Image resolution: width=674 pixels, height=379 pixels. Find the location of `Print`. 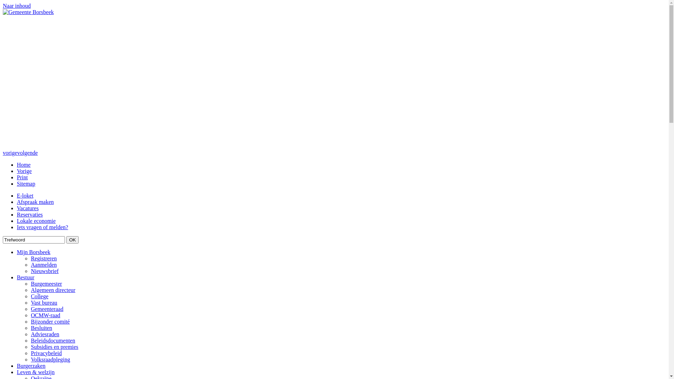

Print is located at coordinates (22, 178).